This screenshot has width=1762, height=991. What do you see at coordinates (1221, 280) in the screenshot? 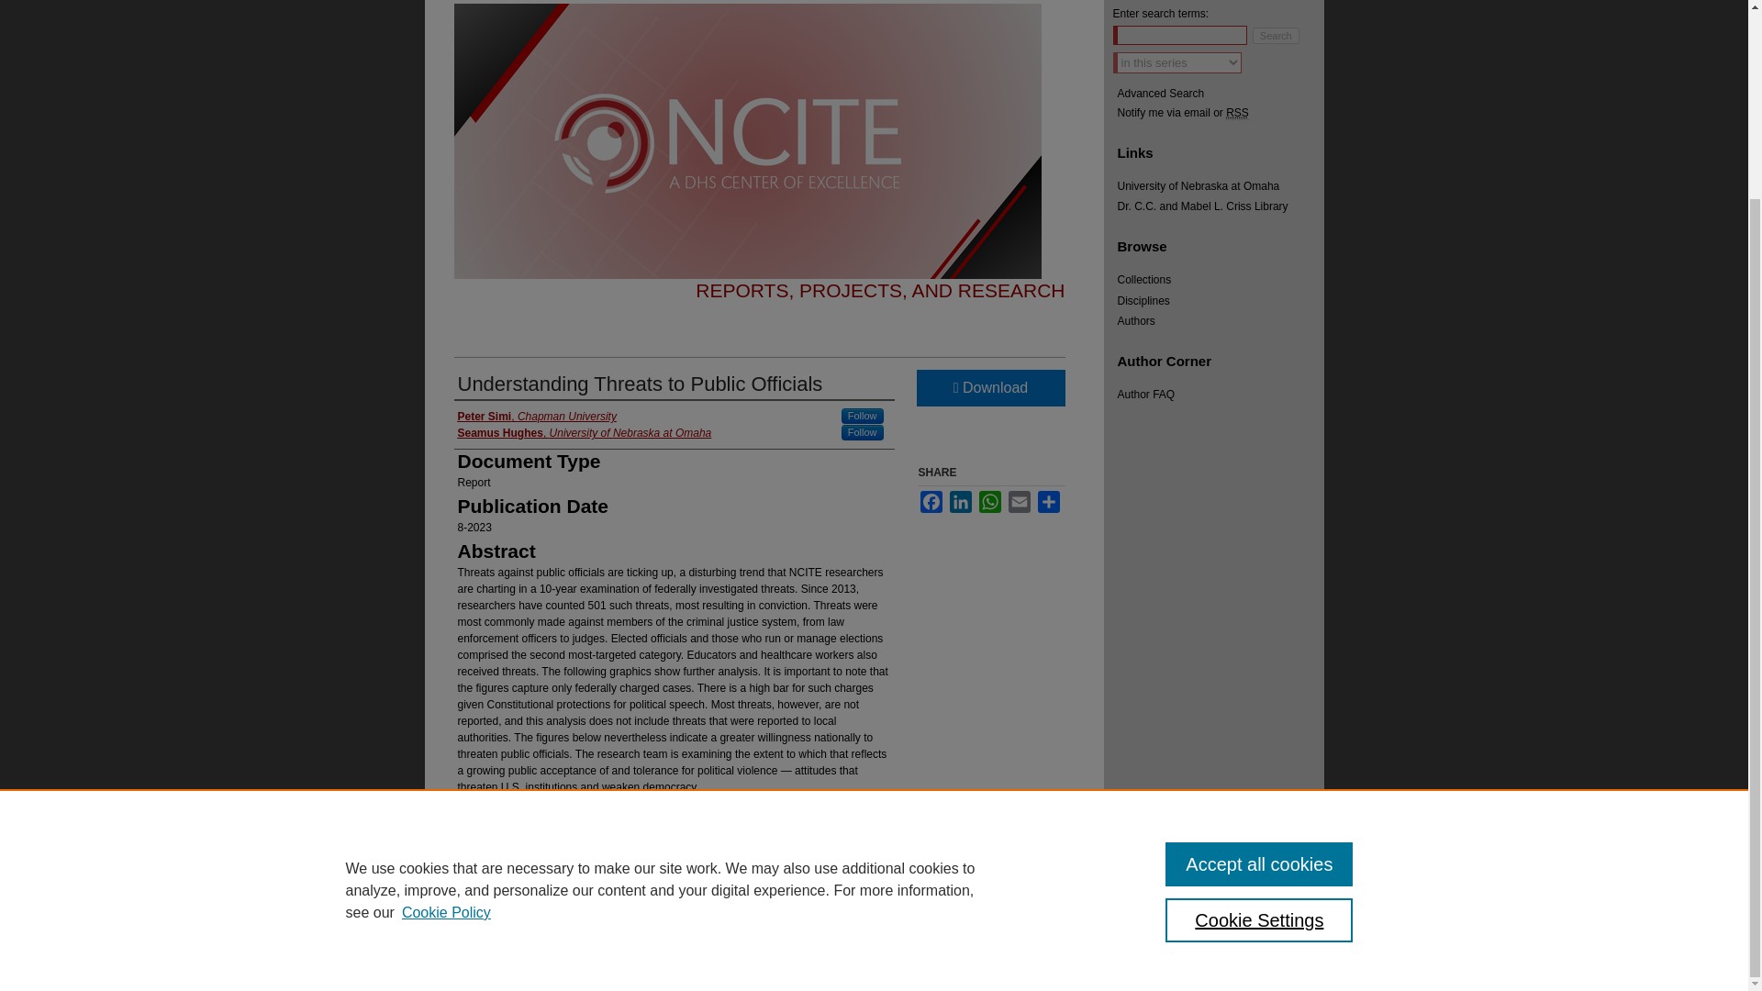
I see `Collections` at bounding box center [1221, 280].